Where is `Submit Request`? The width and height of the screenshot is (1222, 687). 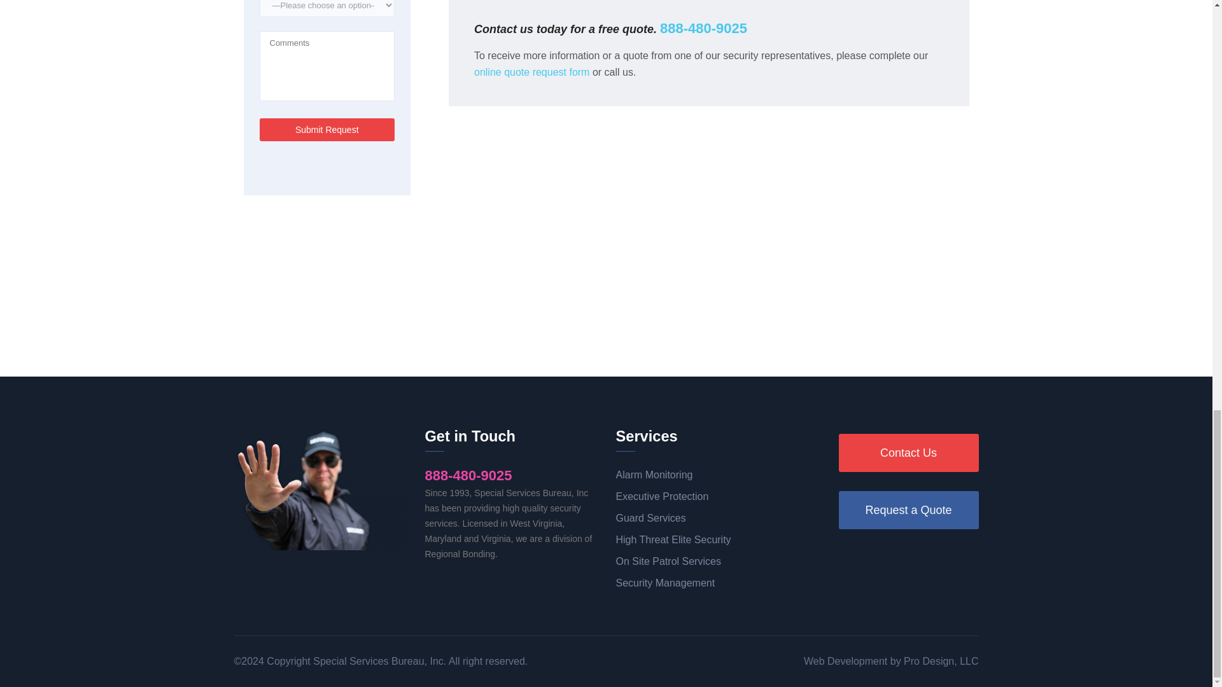 Submit Request is located at coordinates (327, 130).